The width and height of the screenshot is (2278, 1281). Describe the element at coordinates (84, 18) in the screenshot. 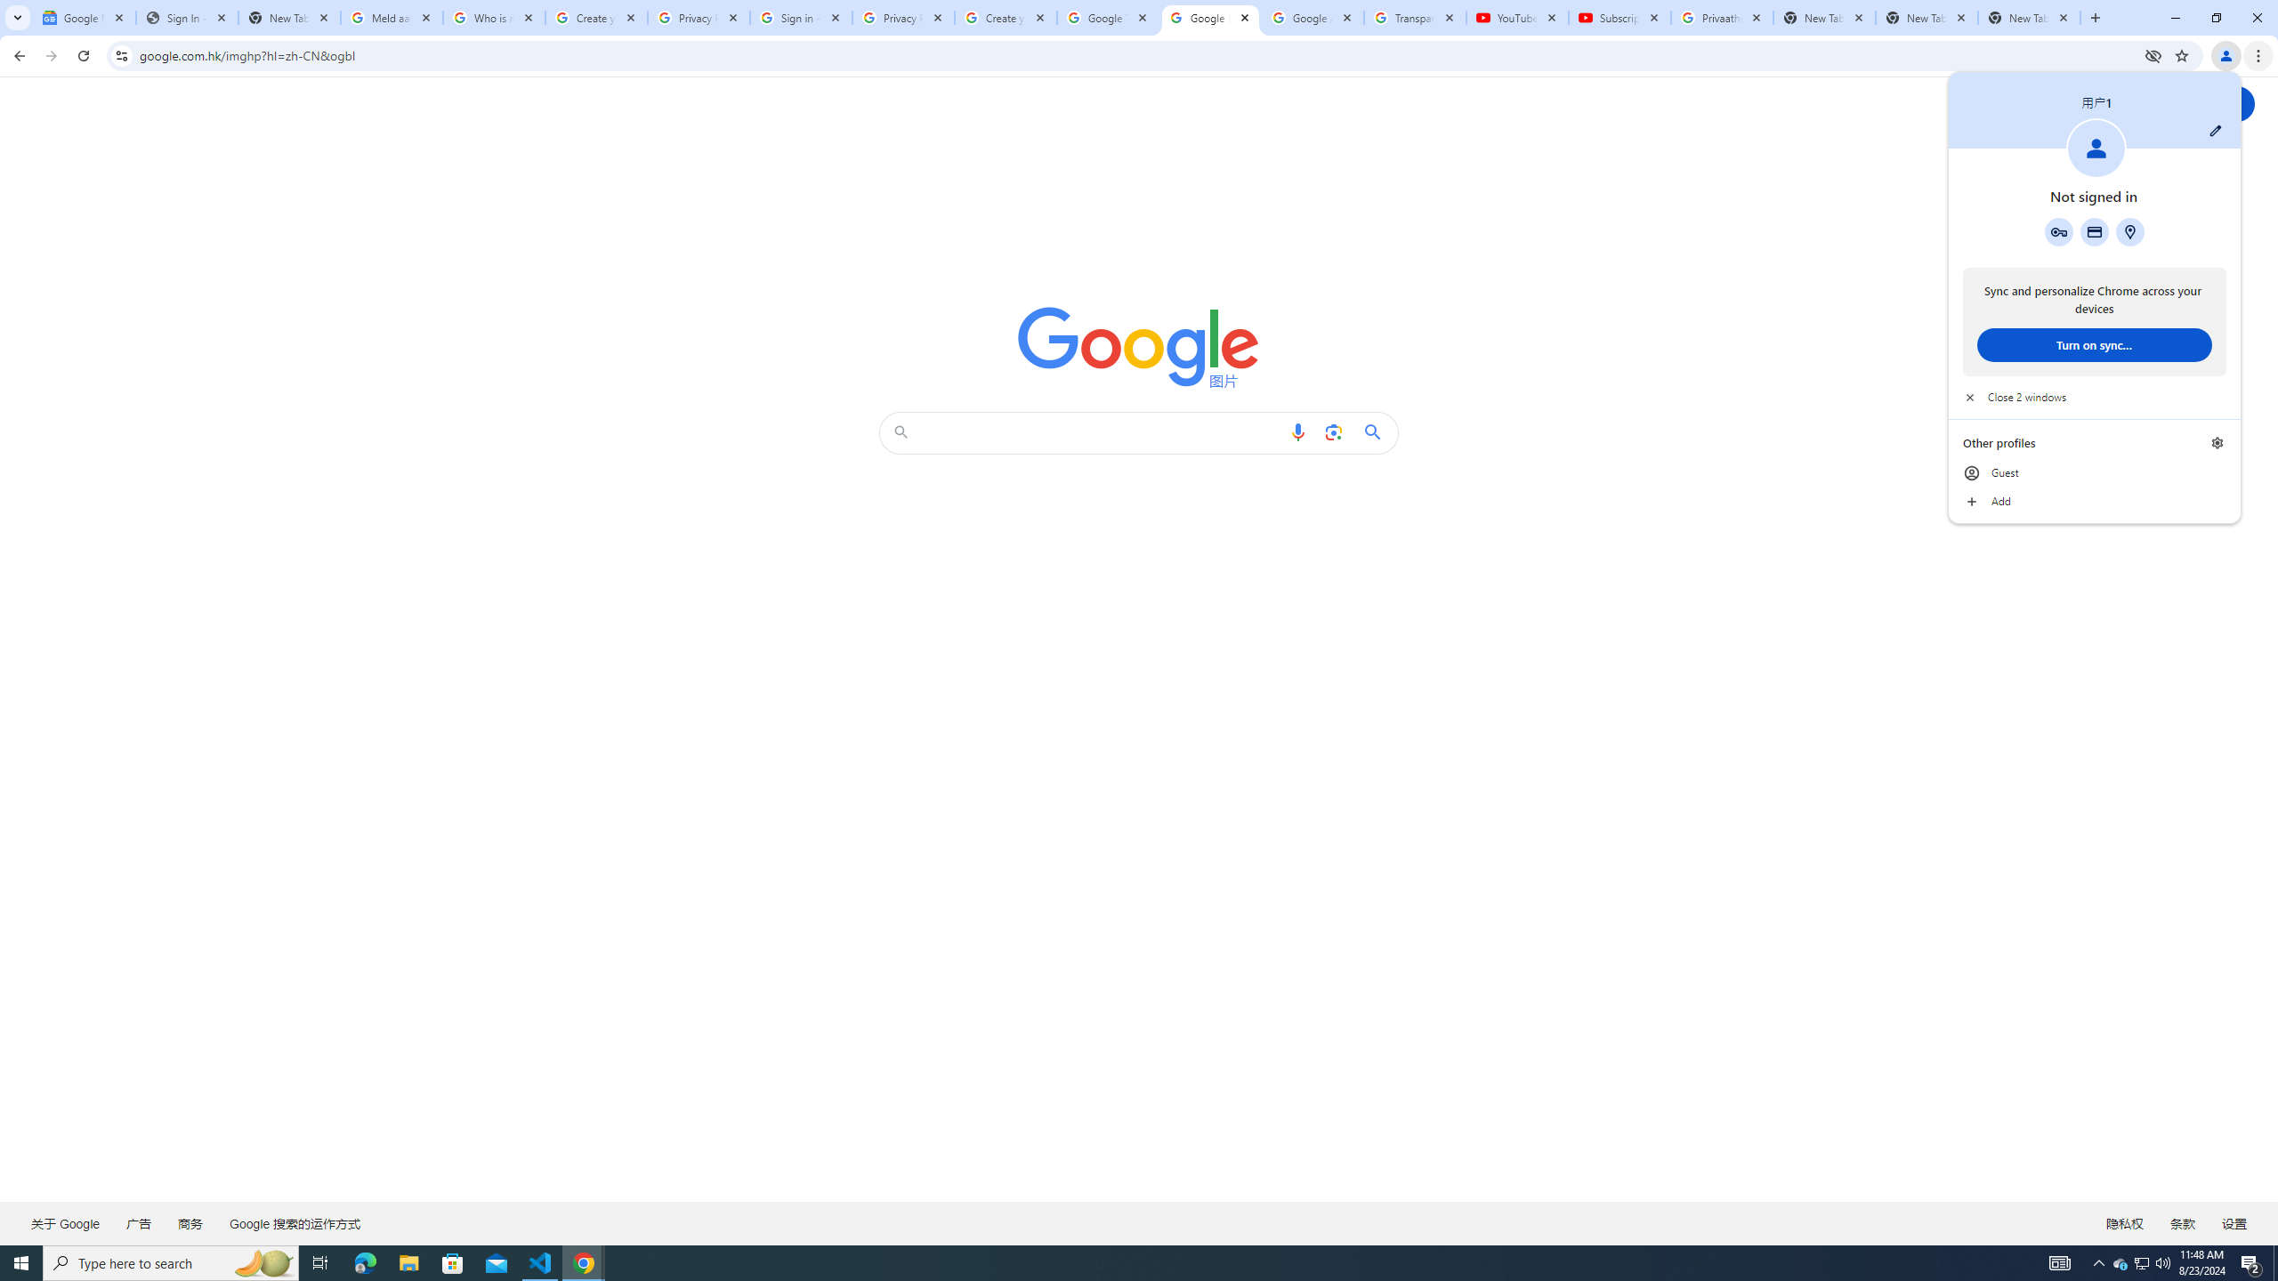

I see `Google News` at that location.